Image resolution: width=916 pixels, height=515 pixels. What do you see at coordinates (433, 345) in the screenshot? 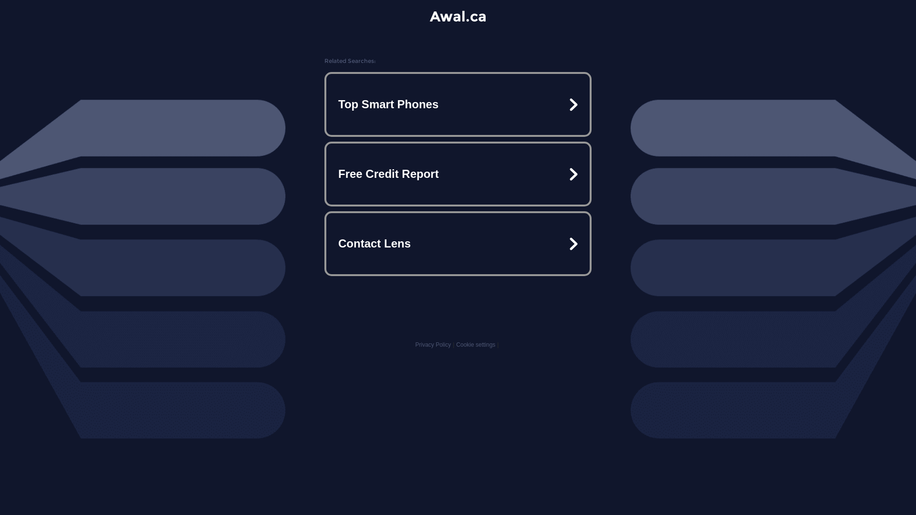
I see `Privacy Policy` at bounding box center [433, 345].